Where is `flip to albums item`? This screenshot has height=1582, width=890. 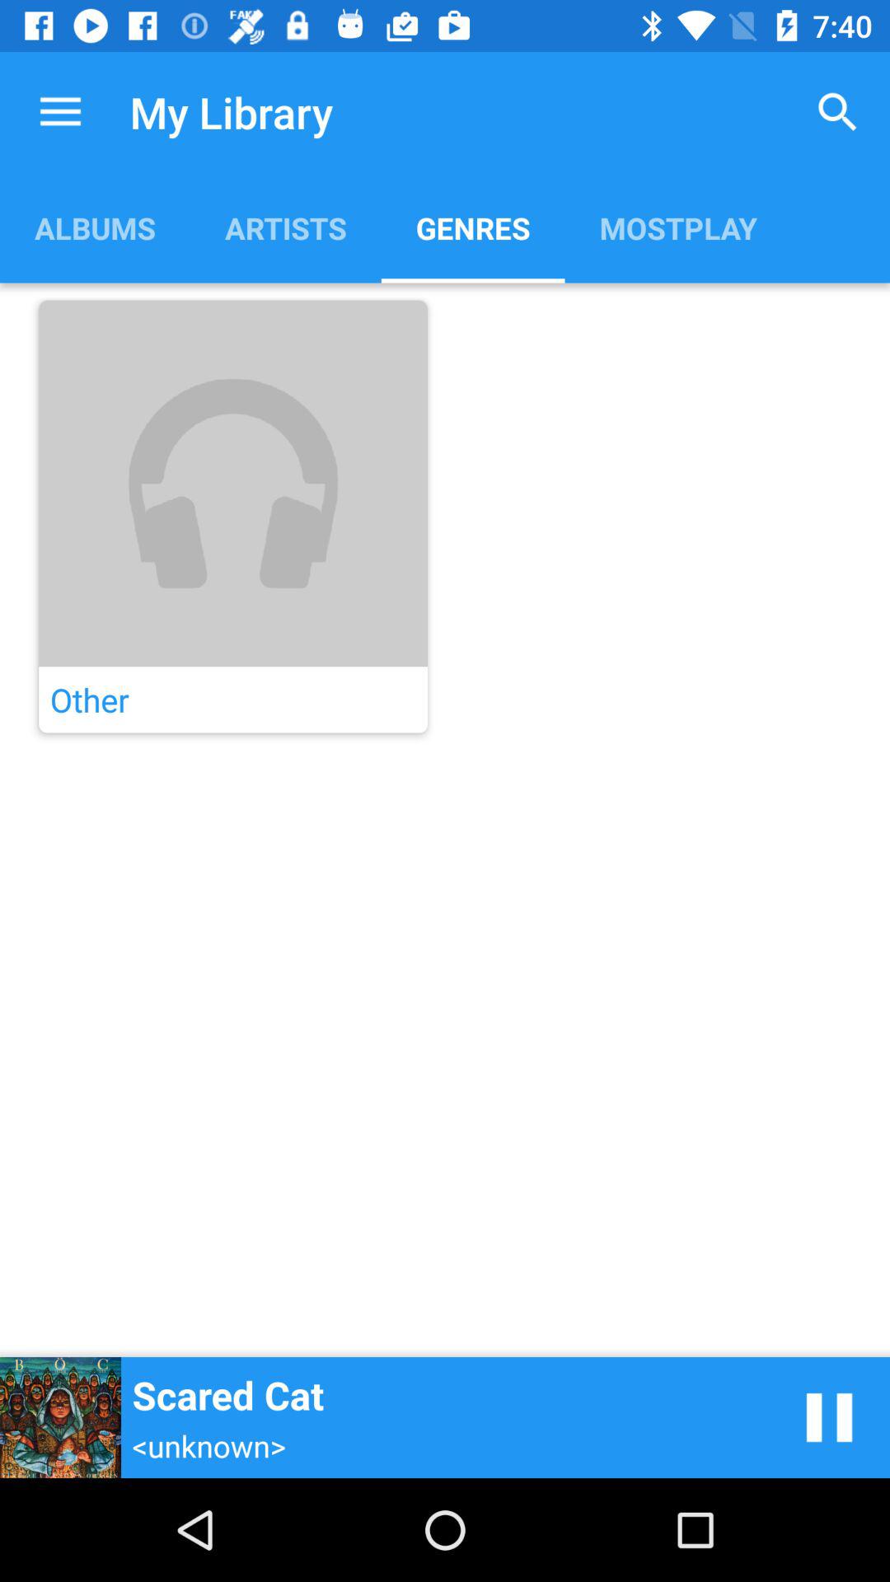
flip to albums item is located at coordinates (95, 227).